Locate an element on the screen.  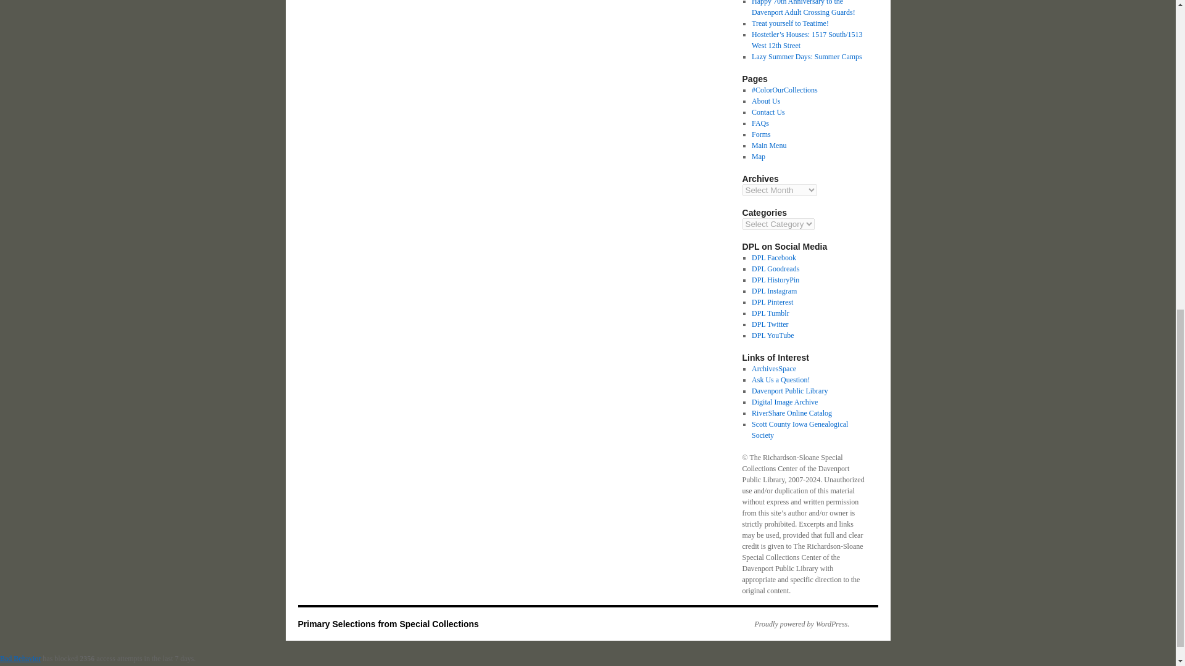
Special Collections board is located at coordinates (771, 302).